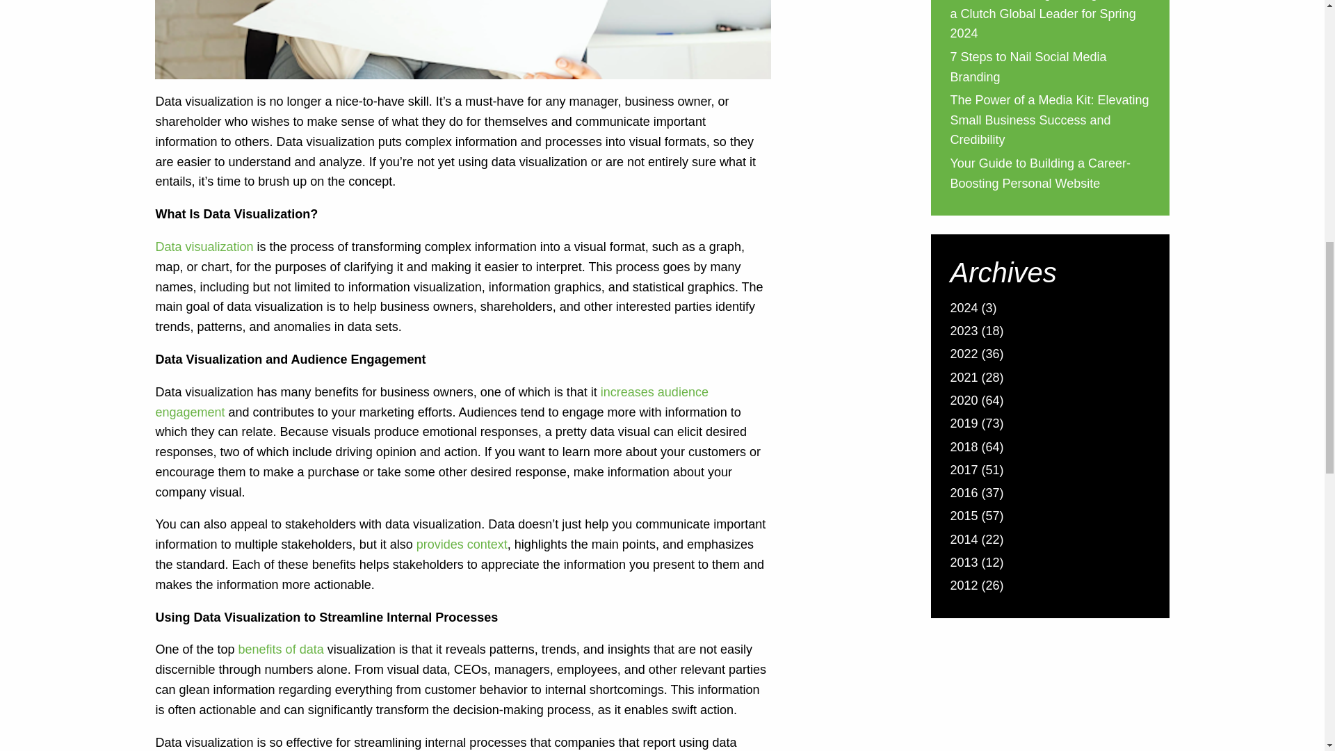 The height and width of the screenshot is (751, 1335). Describe the element at coordinates (963, 332) in the screenshot. I see `2023` at that location.